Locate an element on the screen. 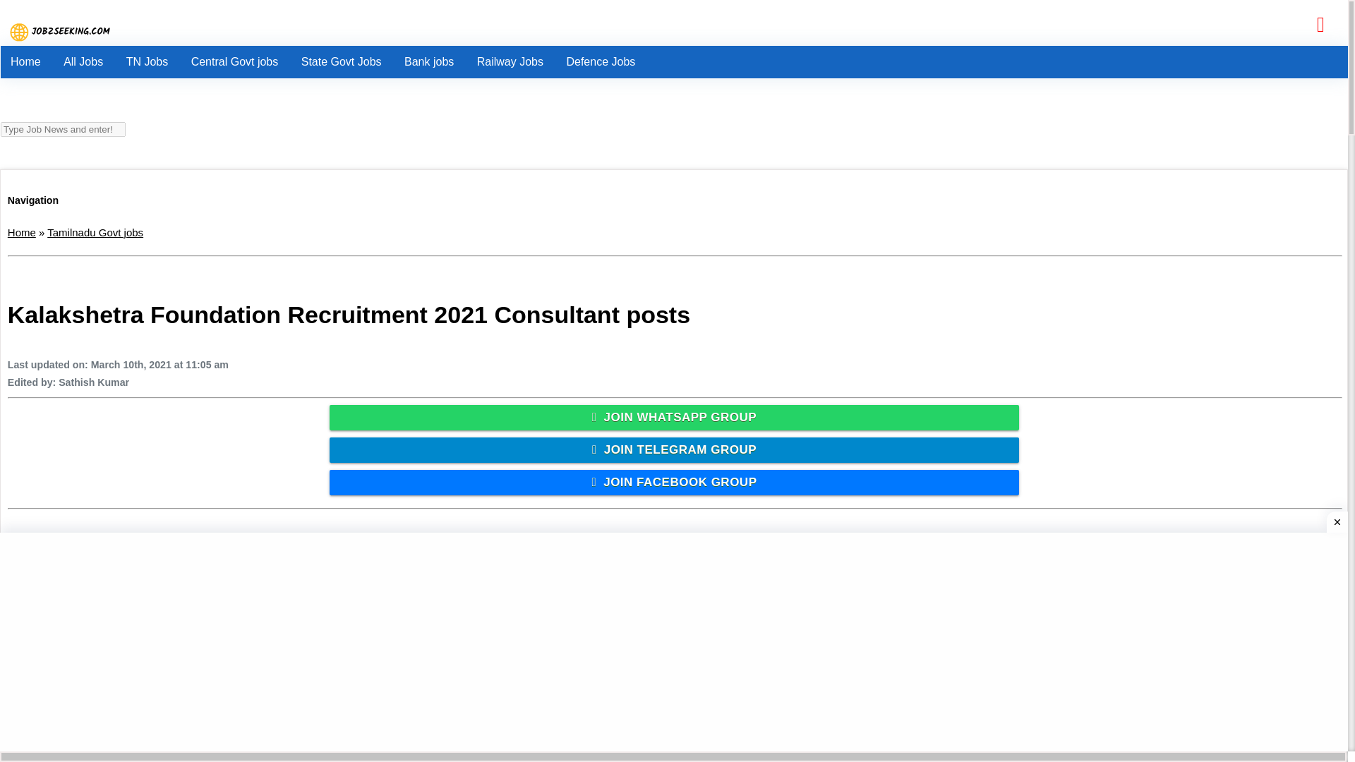 Image resolution: width=1355 pixels, height=762 pixels. State Govt Jobs is located at coordinates (341, 62).